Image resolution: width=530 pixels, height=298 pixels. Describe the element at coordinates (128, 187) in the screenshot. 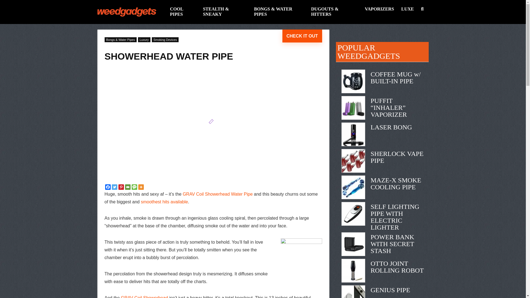

I see `Email` at that location.